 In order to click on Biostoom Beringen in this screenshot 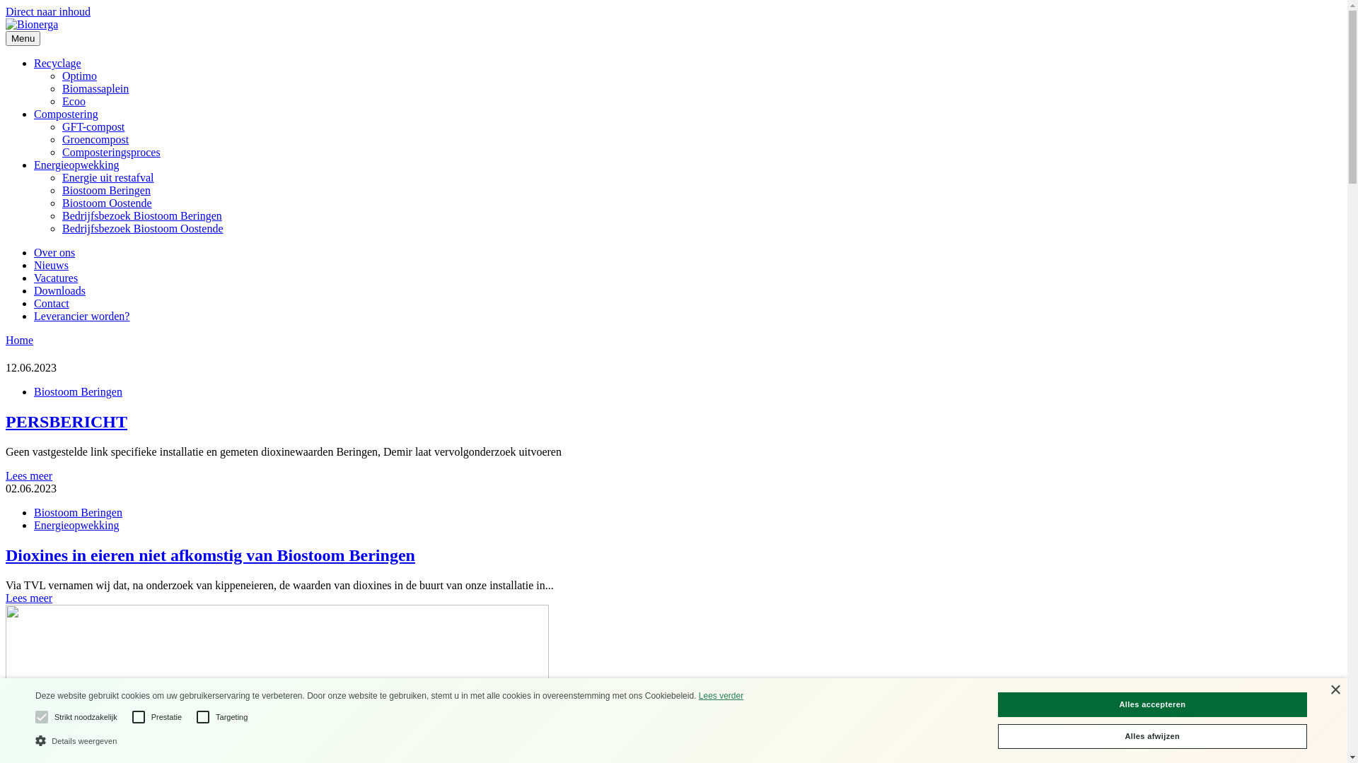, I will do `click(78, 391)`.